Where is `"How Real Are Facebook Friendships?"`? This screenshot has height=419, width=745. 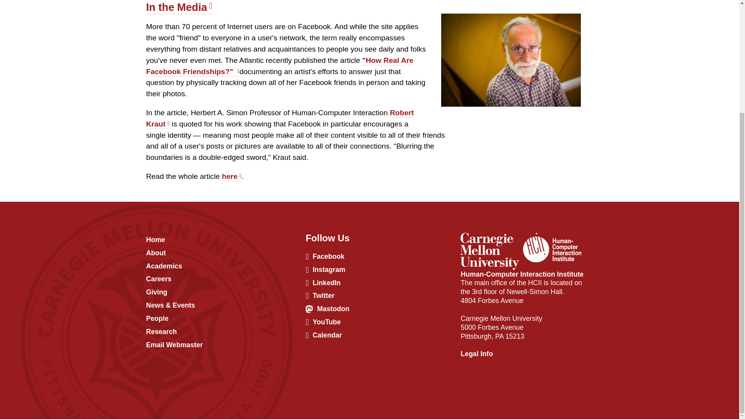 "How Real Are Facebook Friendships?" is located at coordinates (279, 66).